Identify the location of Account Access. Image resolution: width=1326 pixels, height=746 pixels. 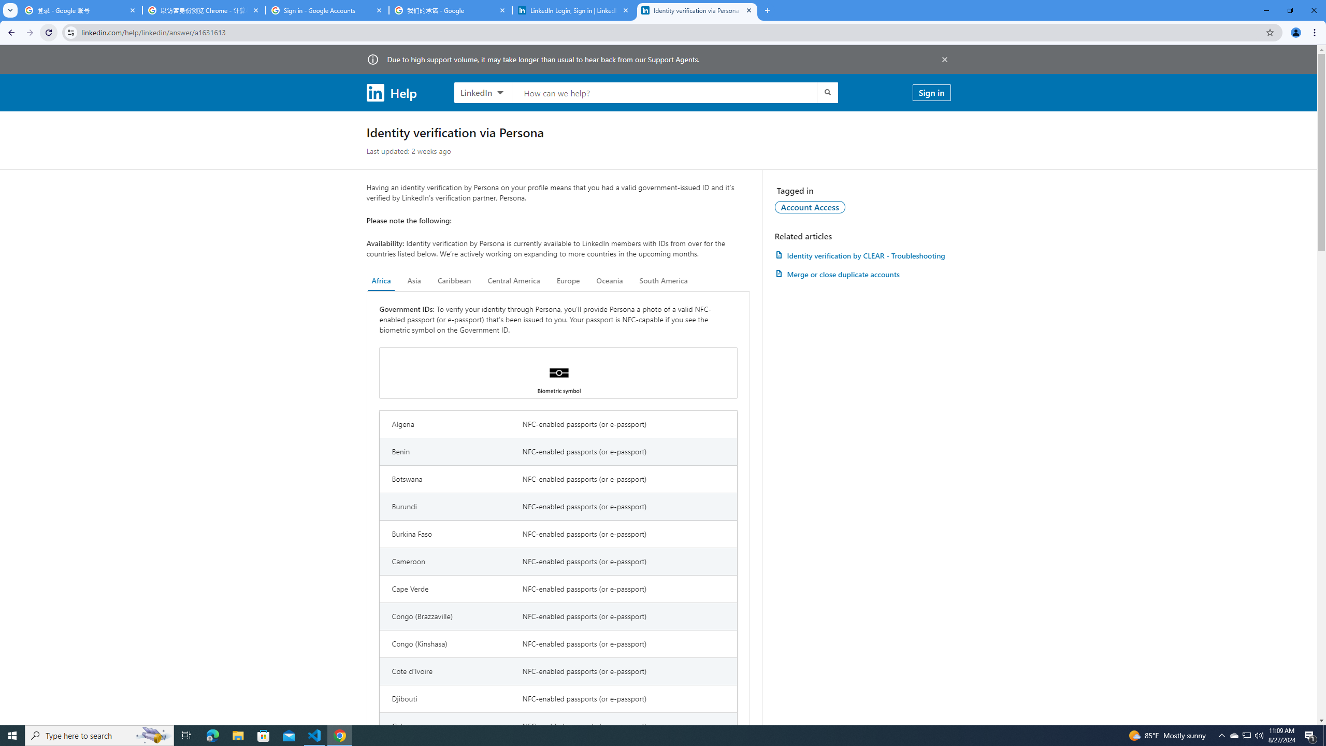
(810, 207).